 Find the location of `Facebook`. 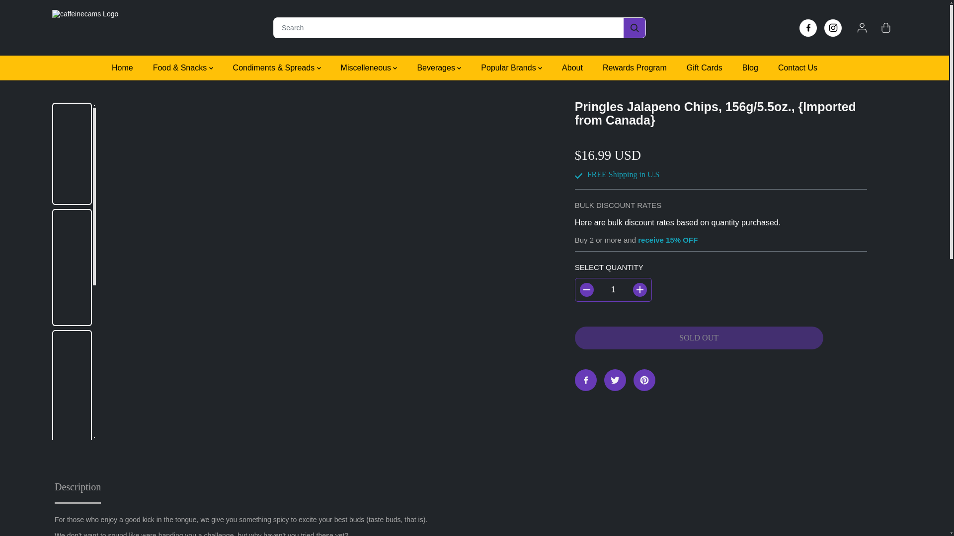

Facebook is located at coordinates (586, 380).